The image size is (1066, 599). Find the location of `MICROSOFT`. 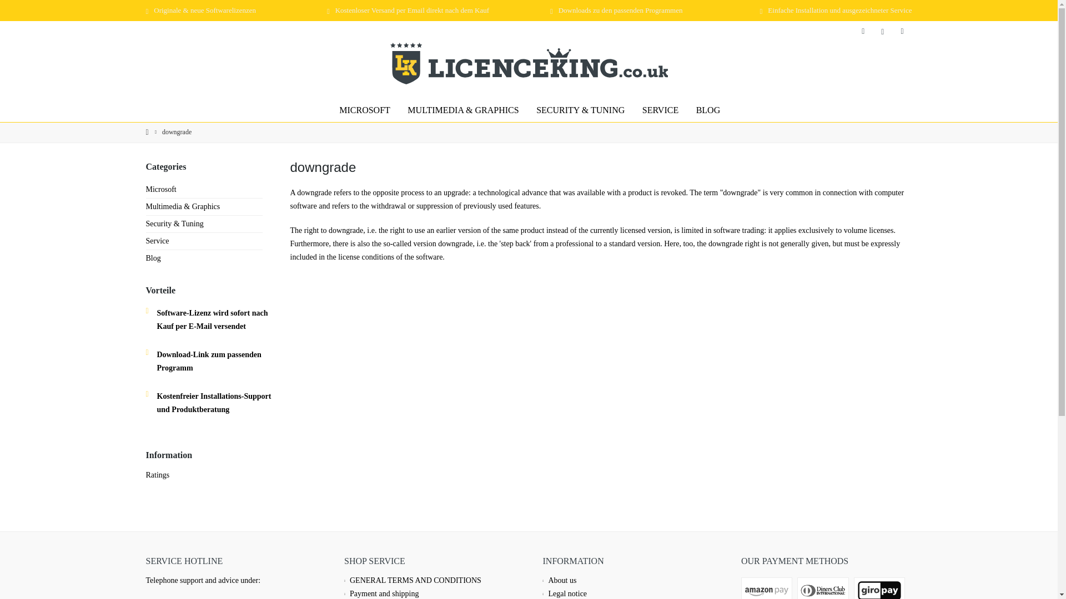

MICROSOFT is located at coordinates (364, 110).